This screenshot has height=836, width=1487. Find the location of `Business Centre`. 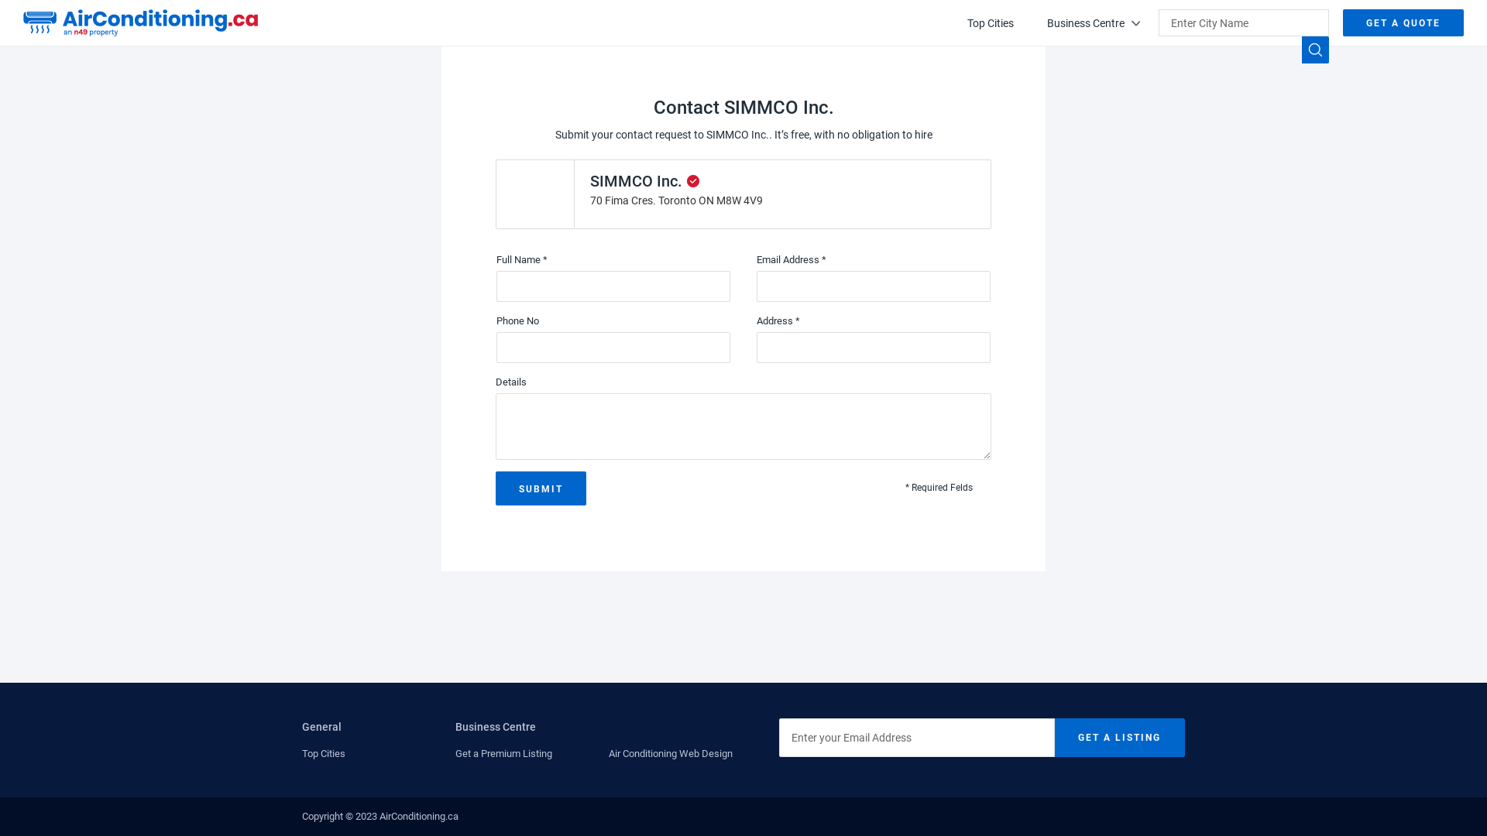

Business Centre is located at coordinates (1094, 23).